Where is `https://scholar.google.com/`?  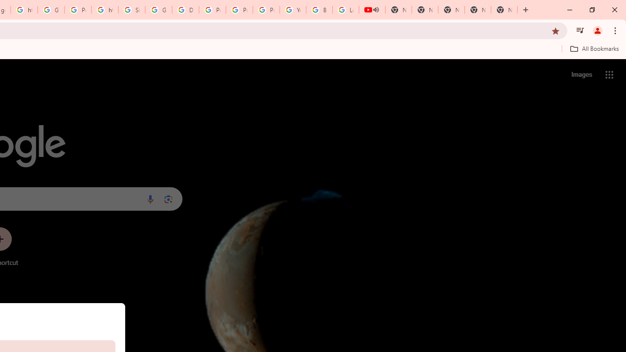
https://scholar.google.com/ is located at coordinates (23, 10).